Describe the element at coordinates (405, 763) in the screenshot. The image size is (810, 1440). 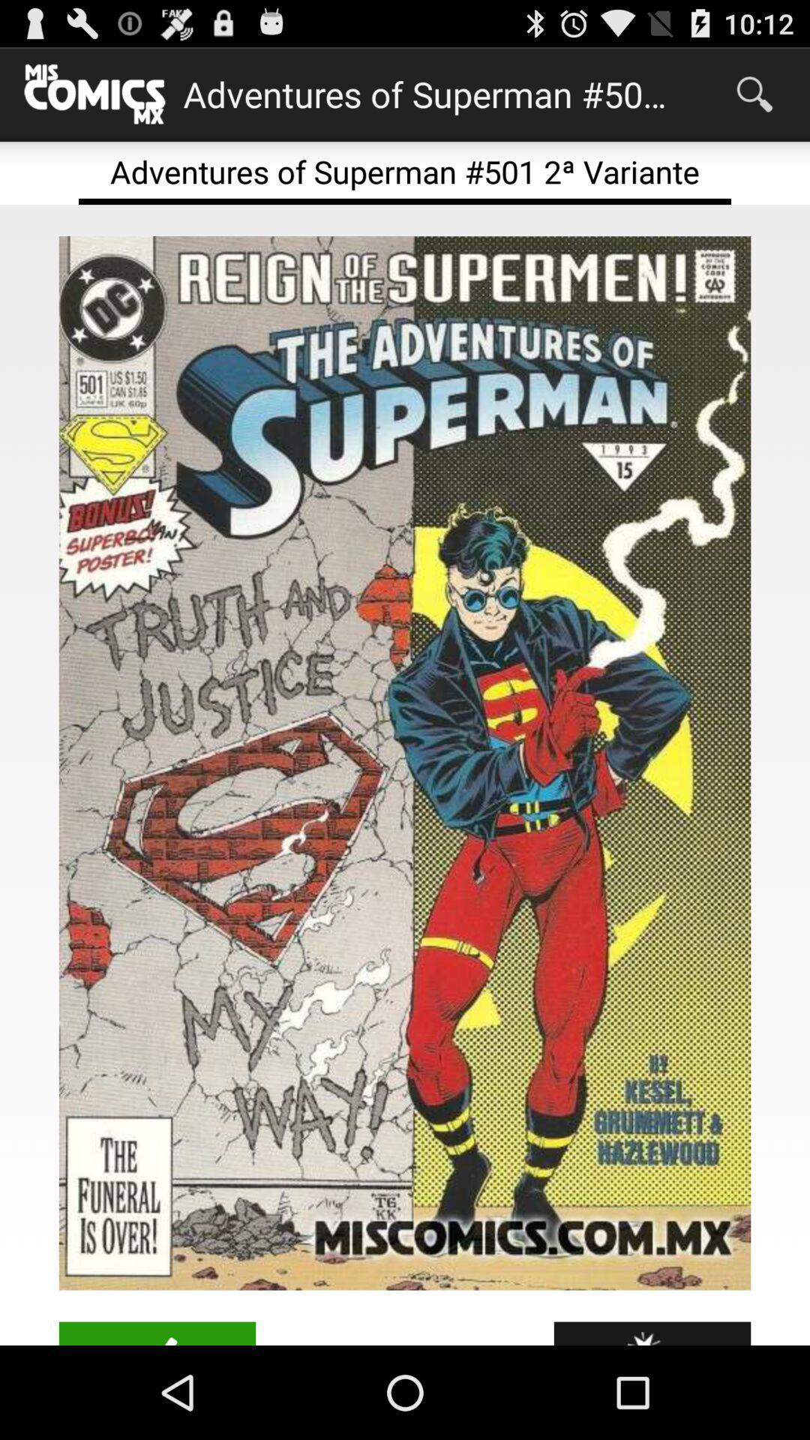
I see `tap the icon at the center` at that location.